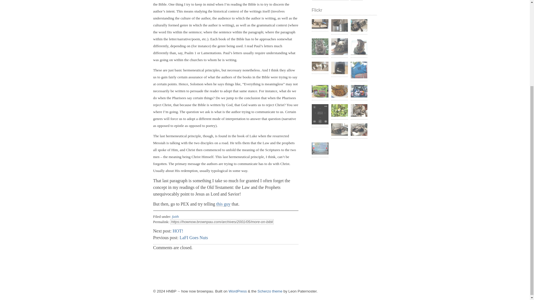 This screenshot has width=534, height=300. I want to click on Jjajang Buldak, so click(320, 92).